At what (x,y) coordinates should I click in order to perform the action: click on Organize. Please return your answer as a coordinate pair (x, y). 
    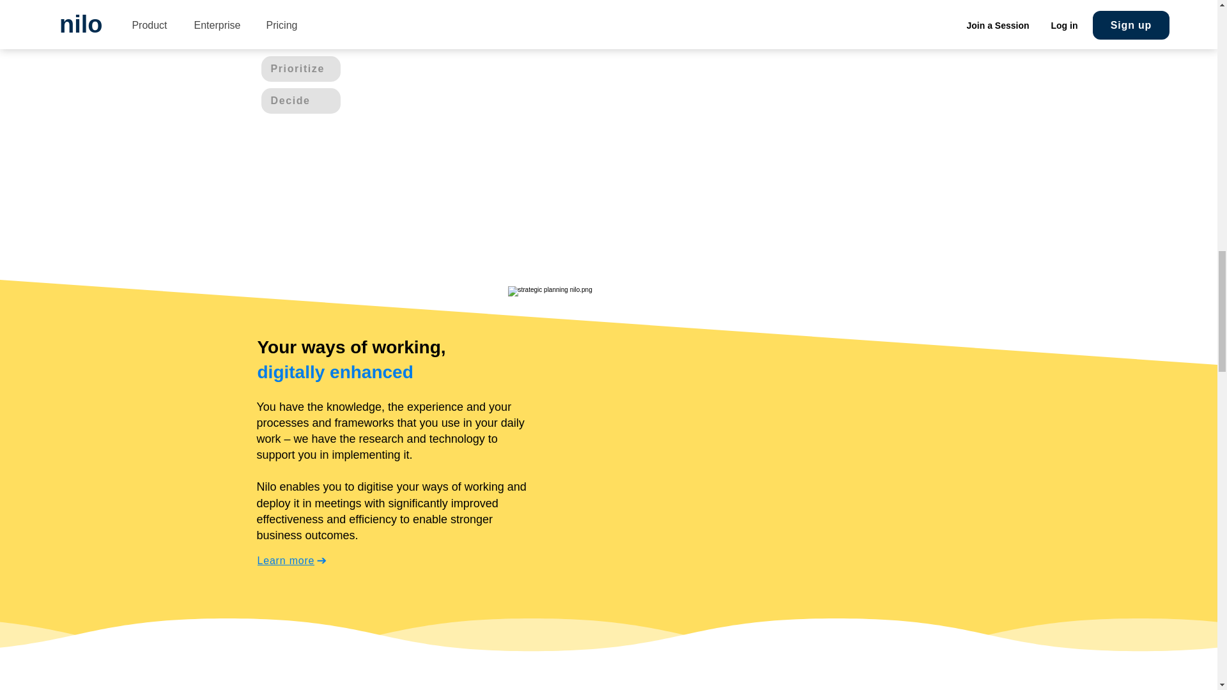
    Looking at the image, I should click on (300, 36).